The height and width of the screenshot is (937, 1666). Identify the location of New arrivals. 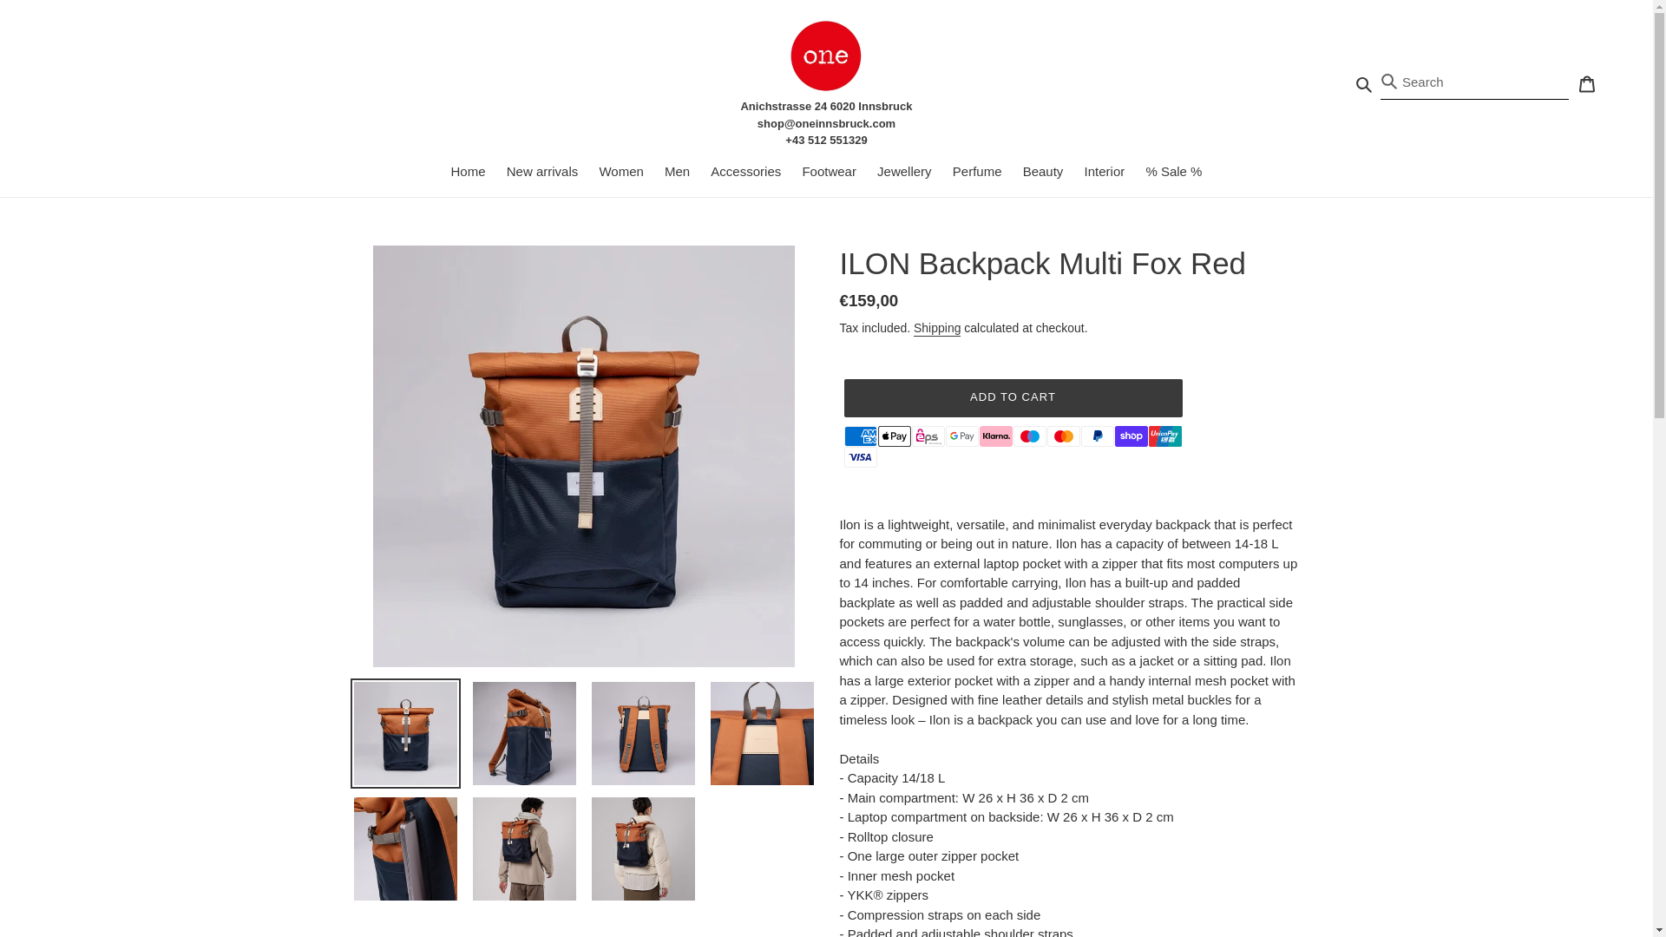
(543, 172).